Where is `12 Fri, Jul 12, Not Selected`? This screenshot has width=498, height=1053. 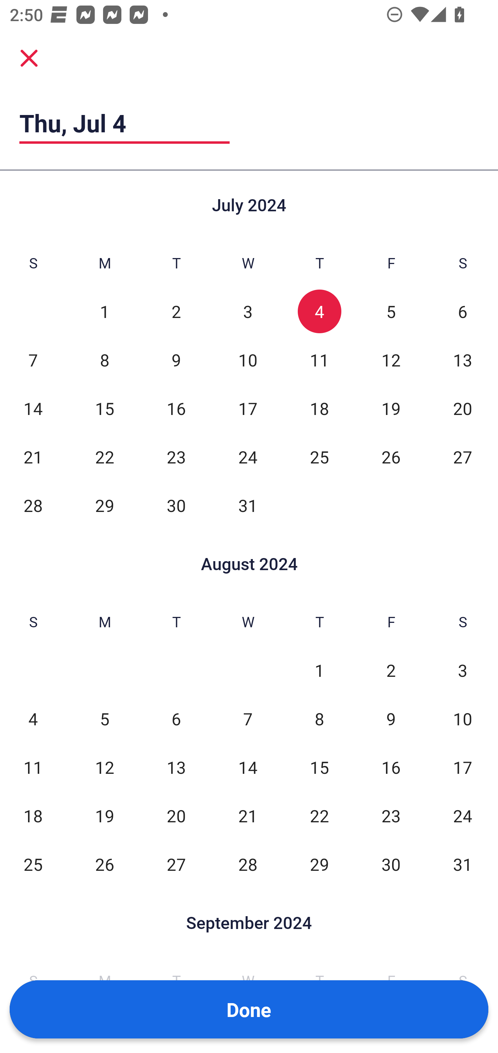 12 Fri, Jul 12, Not Selected is located at coordinates (391, 360).